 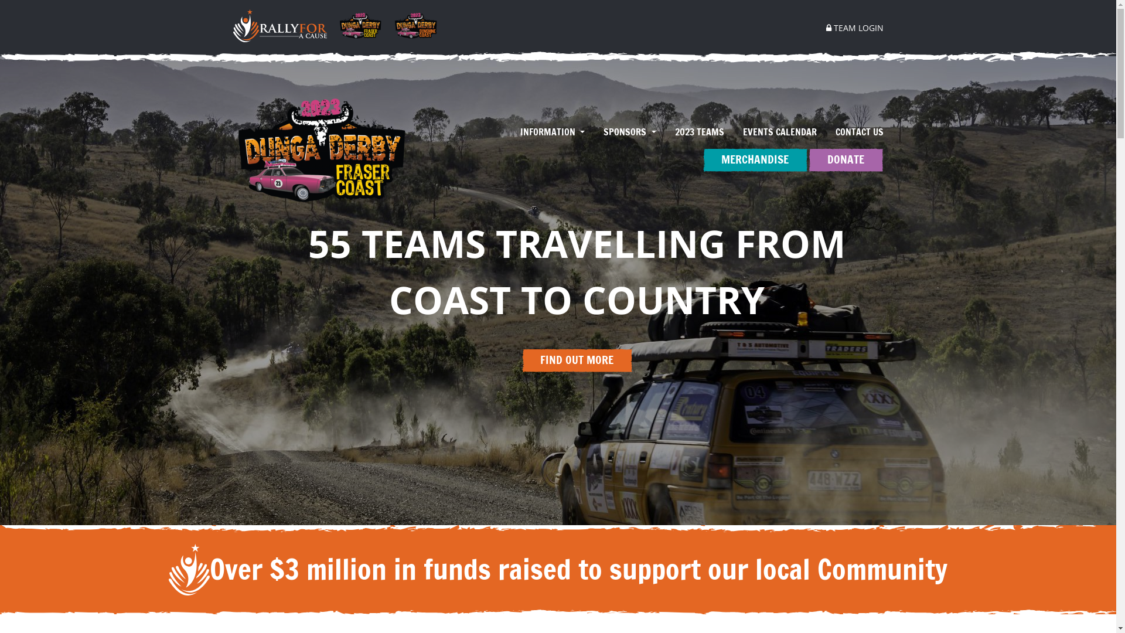 I want to click on MERCHANDISE, so click(x=755, y=159).